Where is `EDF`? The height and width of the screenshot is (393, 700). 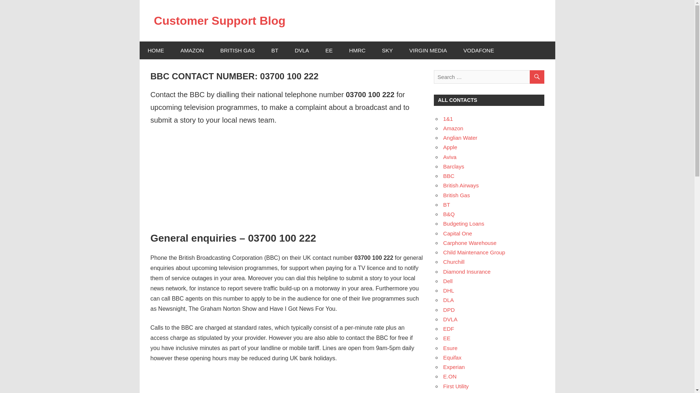 EDF is located at coordinates (448, 329).